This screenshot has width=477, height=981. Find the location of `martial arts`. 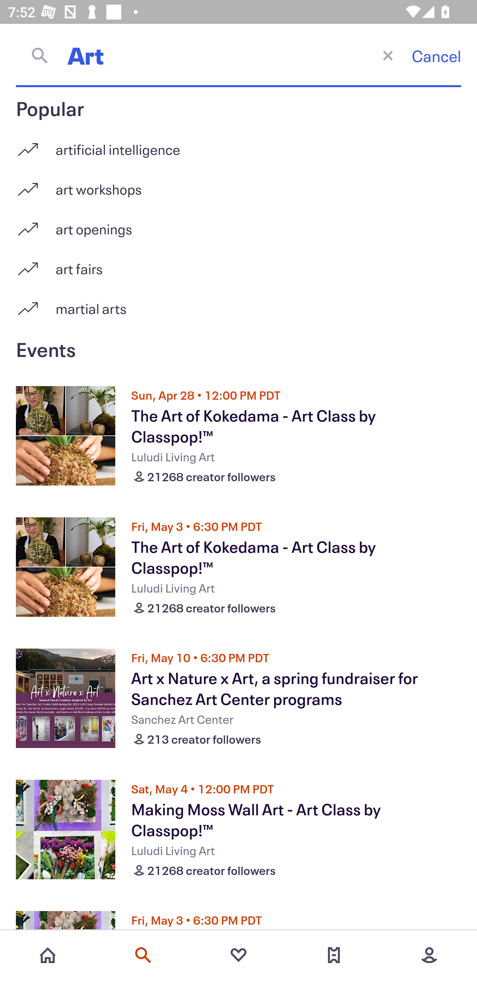

martial arts is located at coordinates (238, 308).